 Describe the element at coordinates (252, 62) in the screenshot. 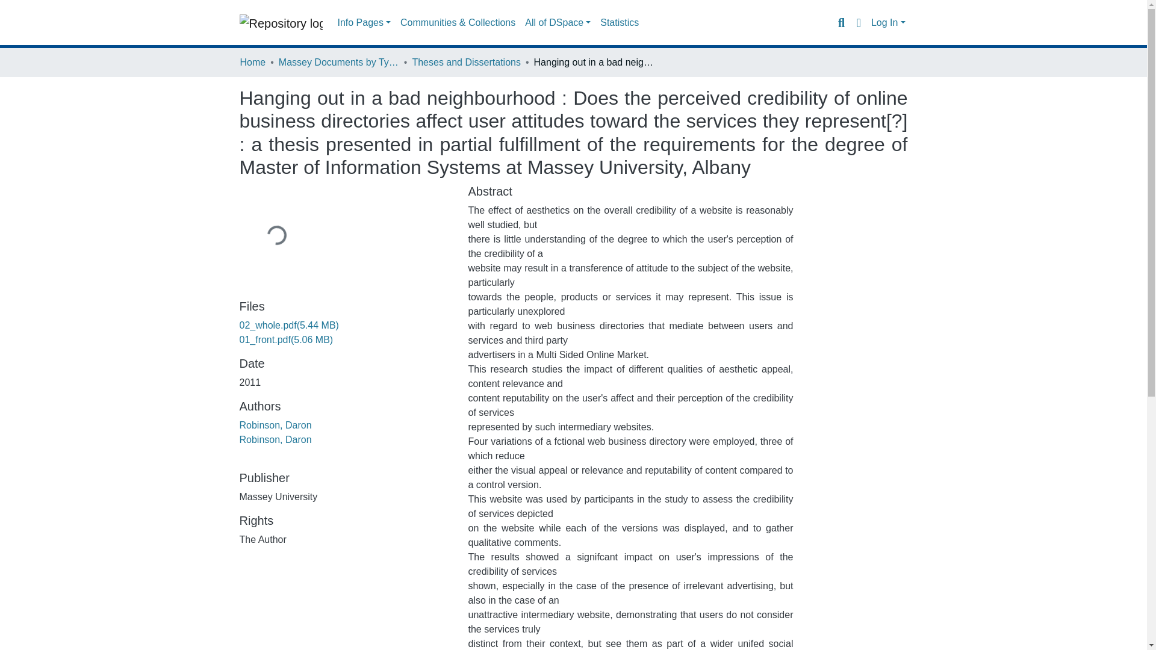

I see `Home` at that location.